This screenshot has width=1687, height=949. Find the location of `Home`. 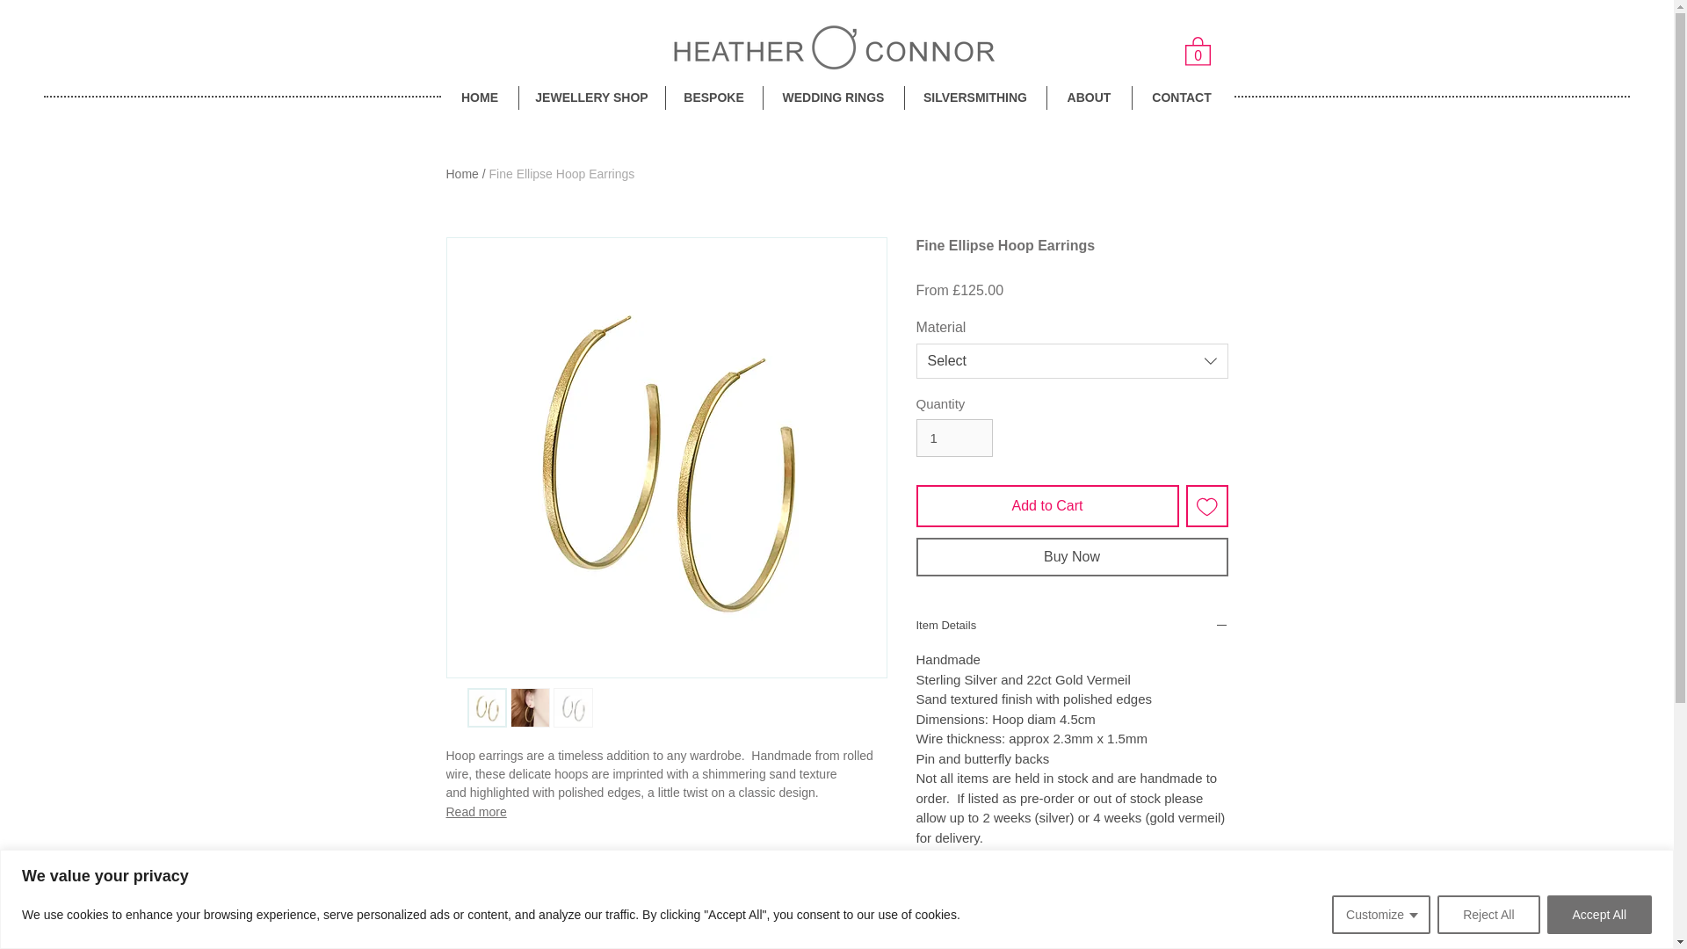

Home is located at coordinates (462, 174).